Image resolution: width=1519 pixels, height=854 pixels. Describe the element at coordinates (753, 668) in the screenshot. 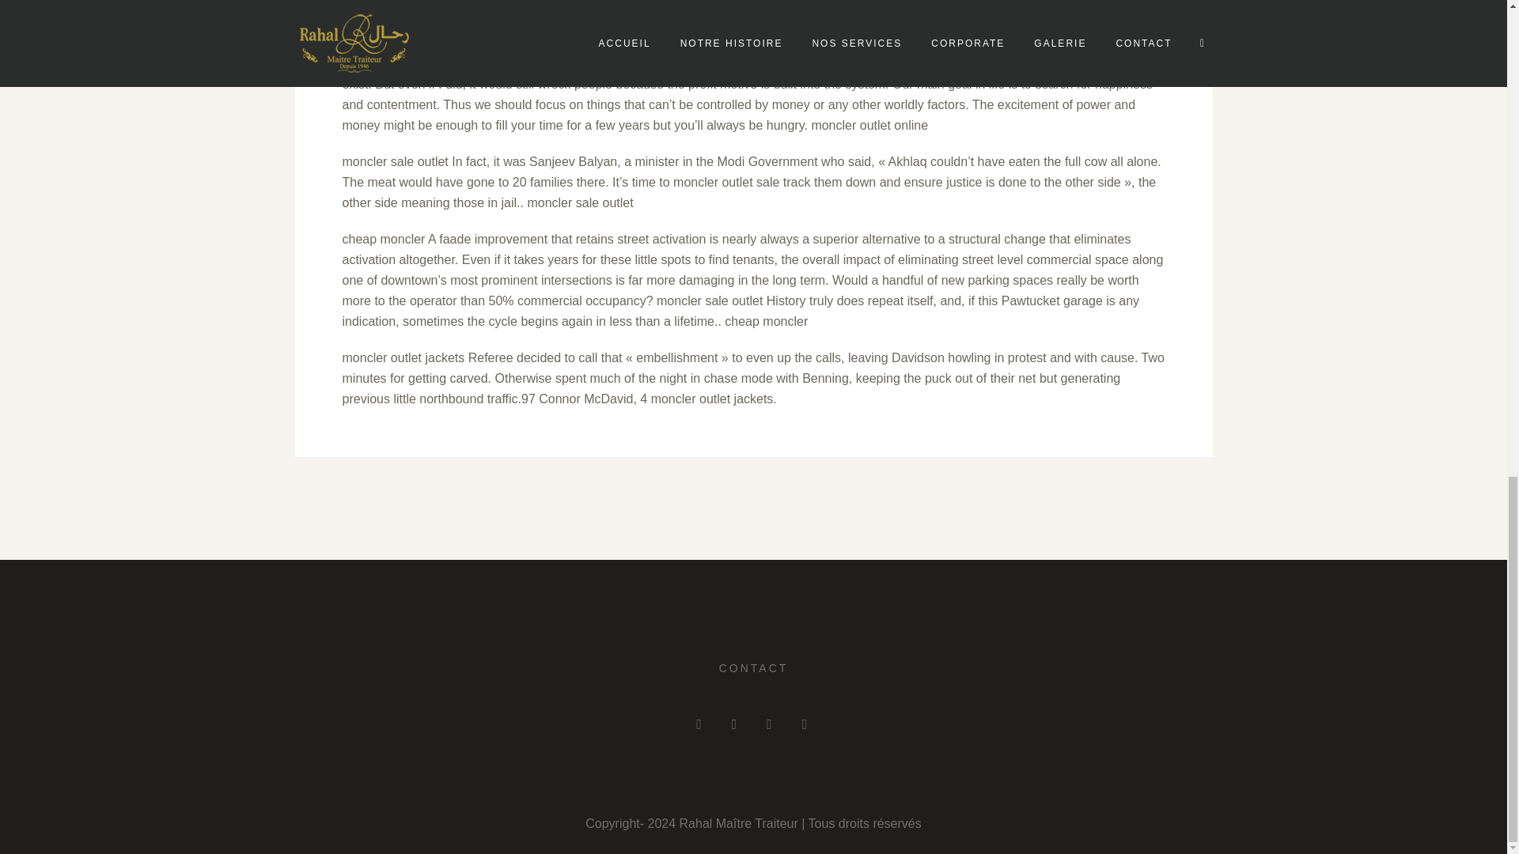

I see `CONTACT` at that location.